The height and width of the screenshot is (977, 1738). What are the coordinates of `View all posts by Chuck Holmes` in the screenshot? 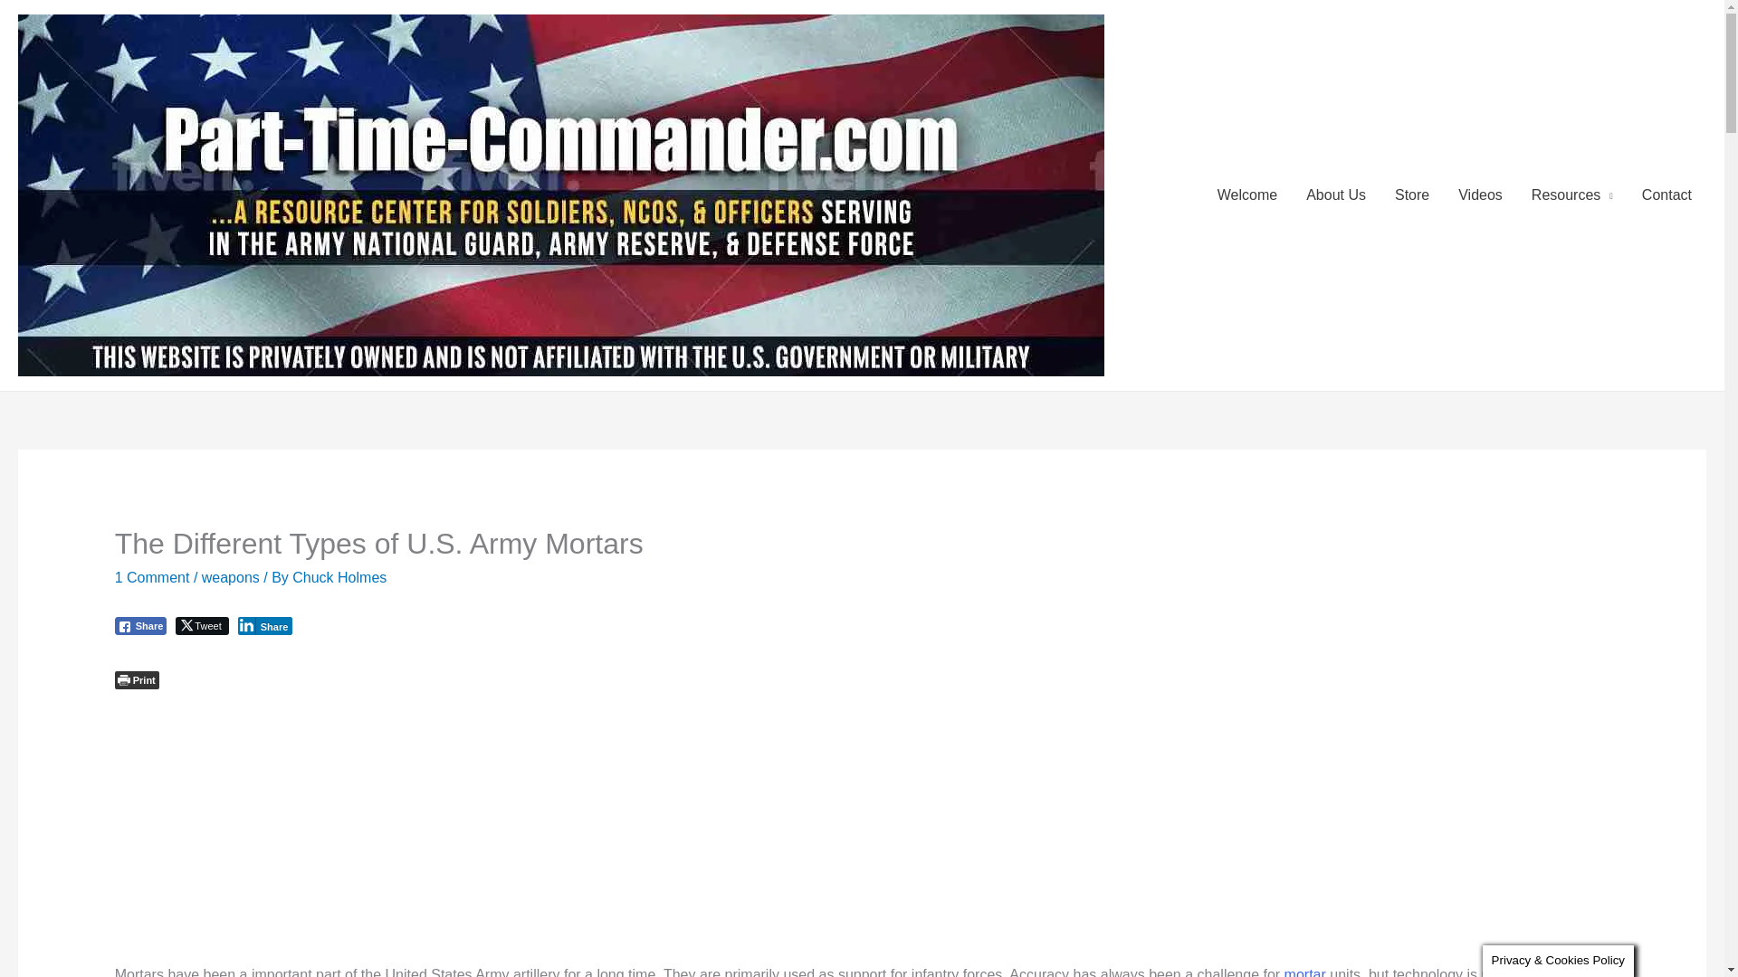 It's located at (339, 577).